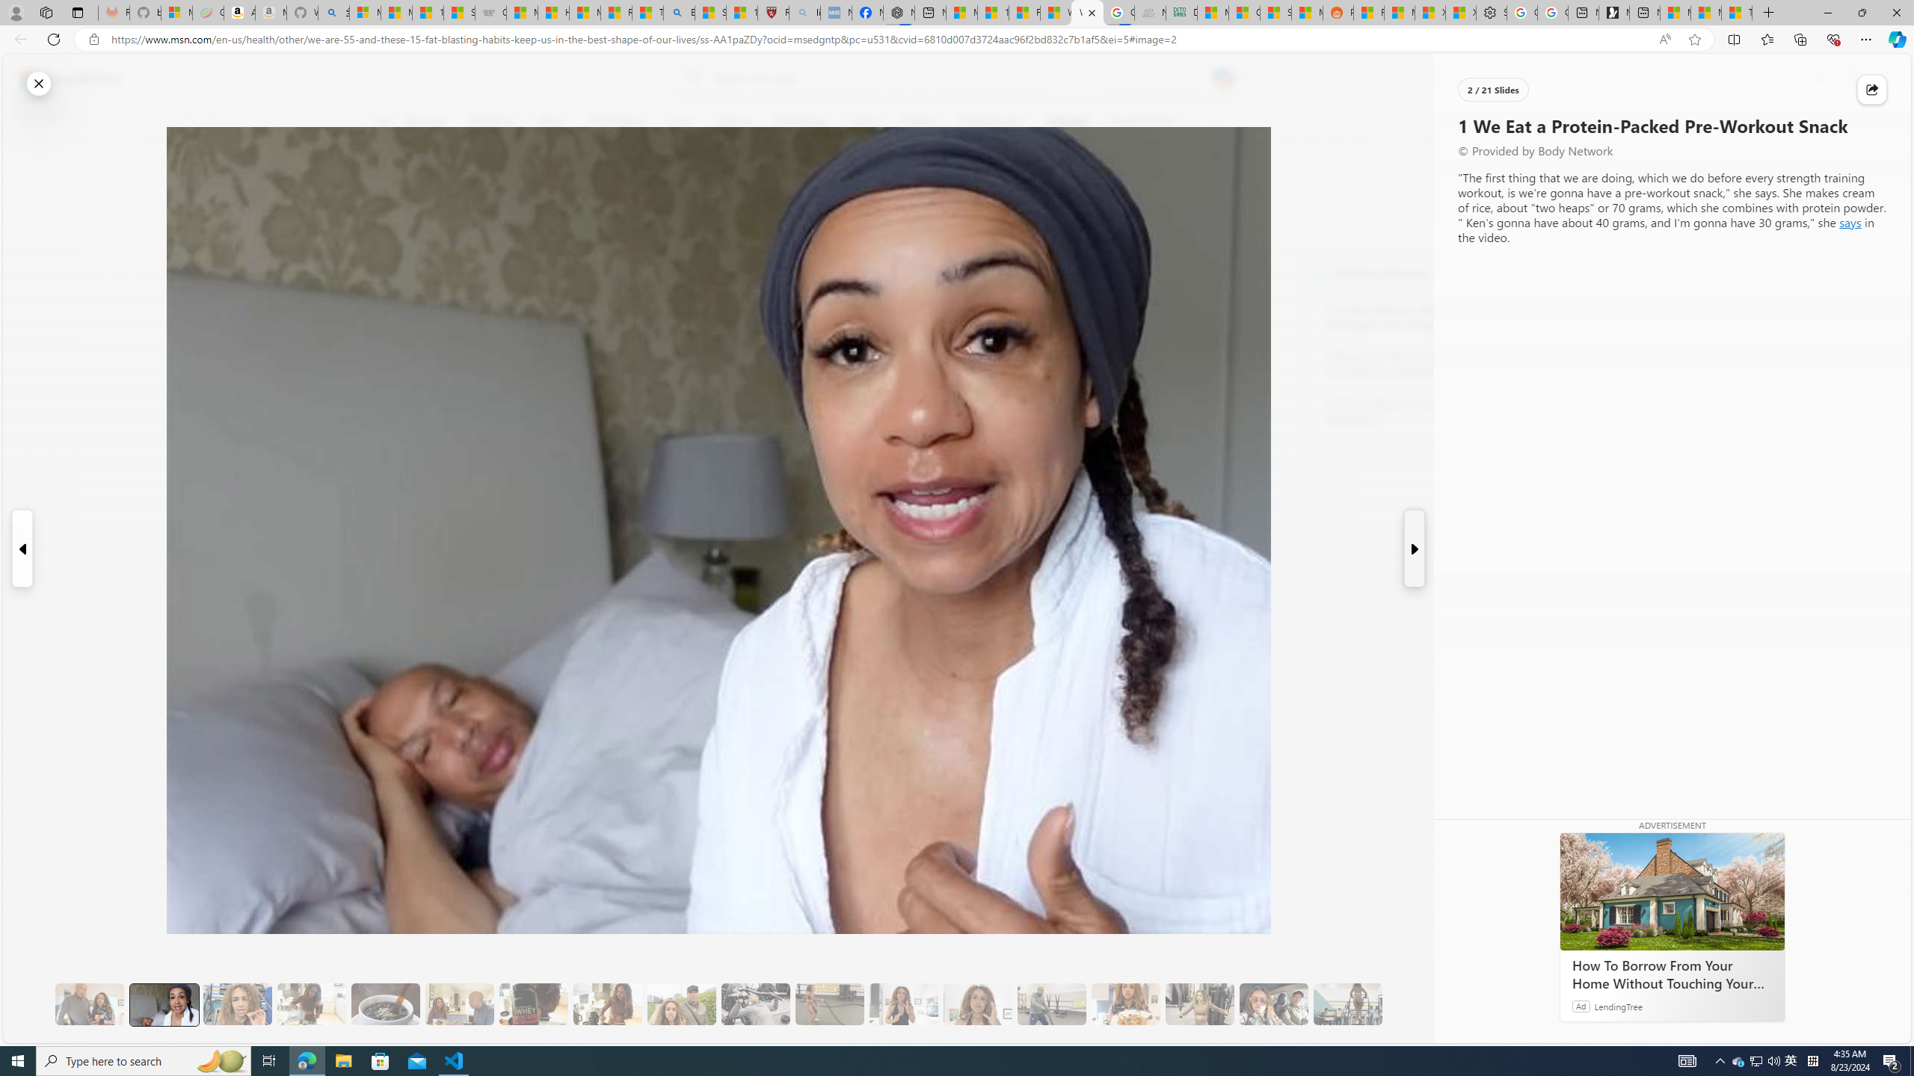  I want to click on World News, so click(616, 122).